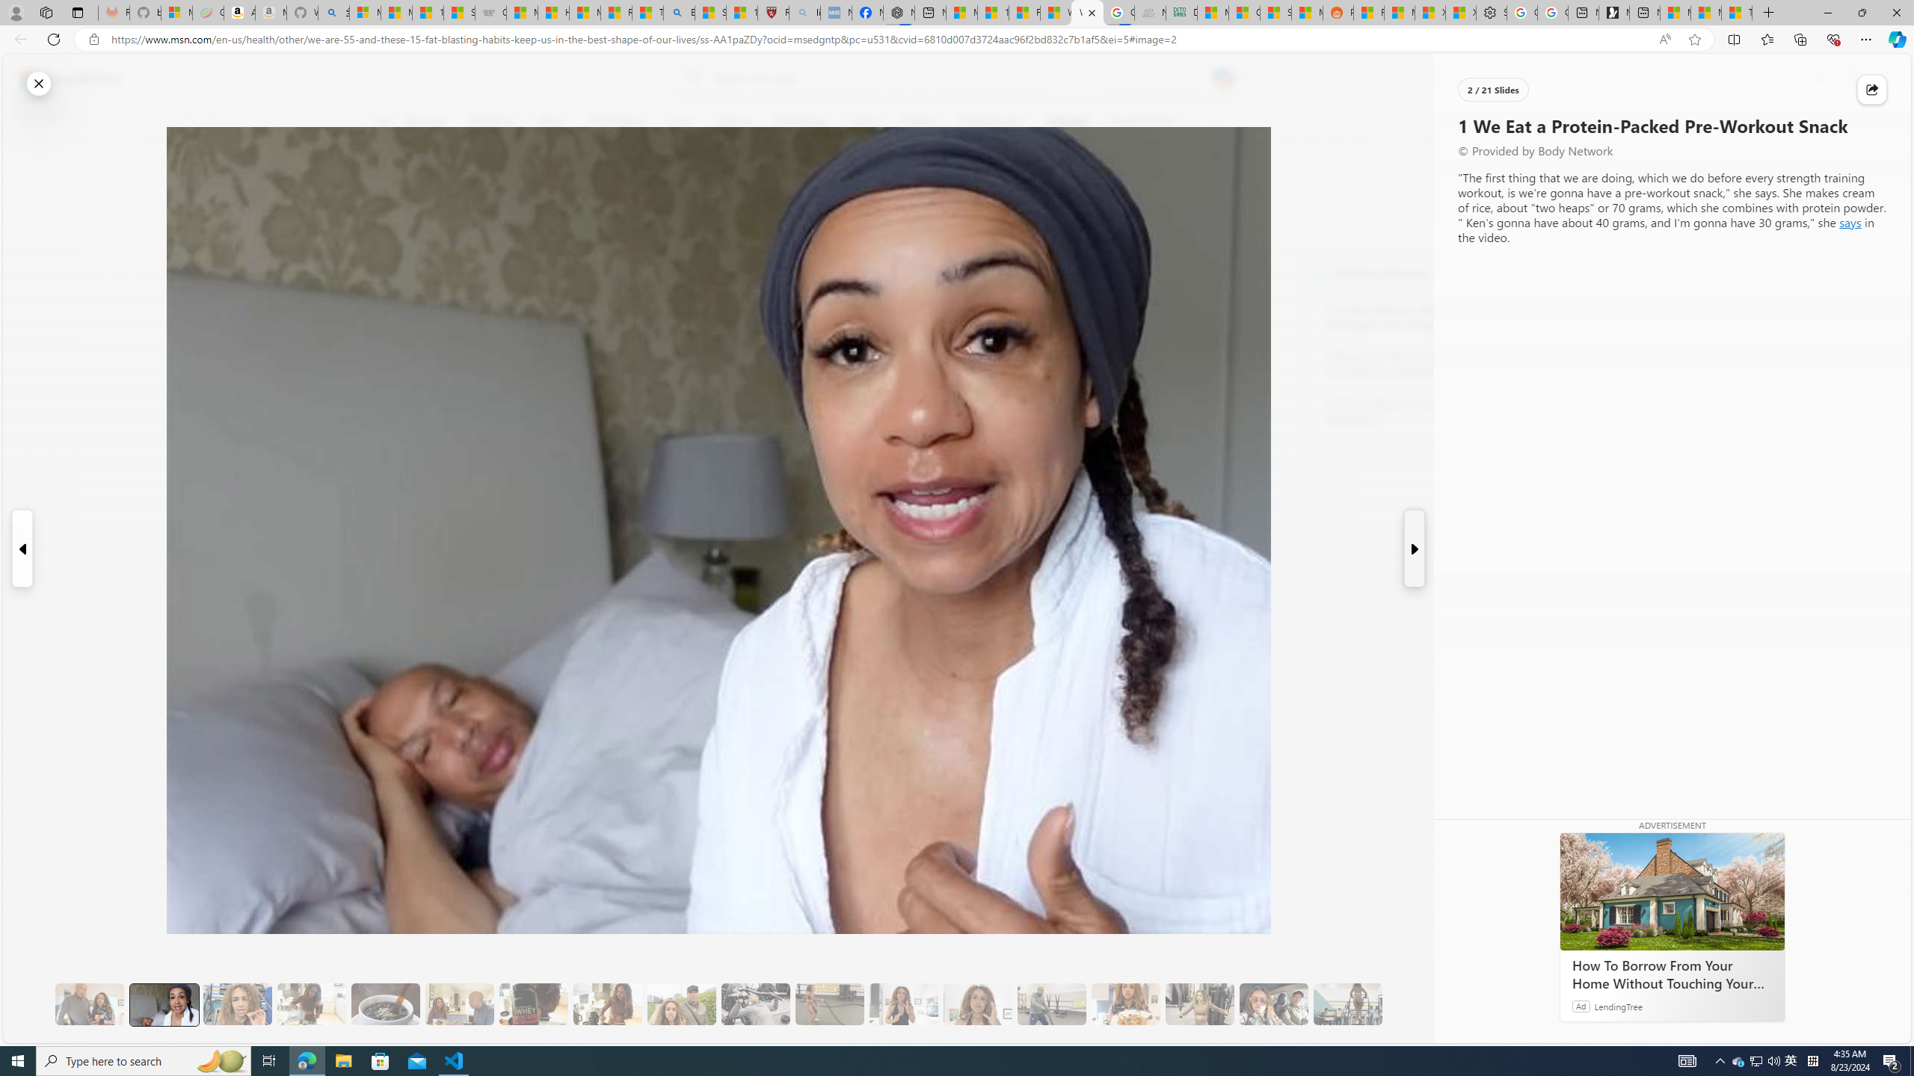  I want to click on World News, so click(616, 122).